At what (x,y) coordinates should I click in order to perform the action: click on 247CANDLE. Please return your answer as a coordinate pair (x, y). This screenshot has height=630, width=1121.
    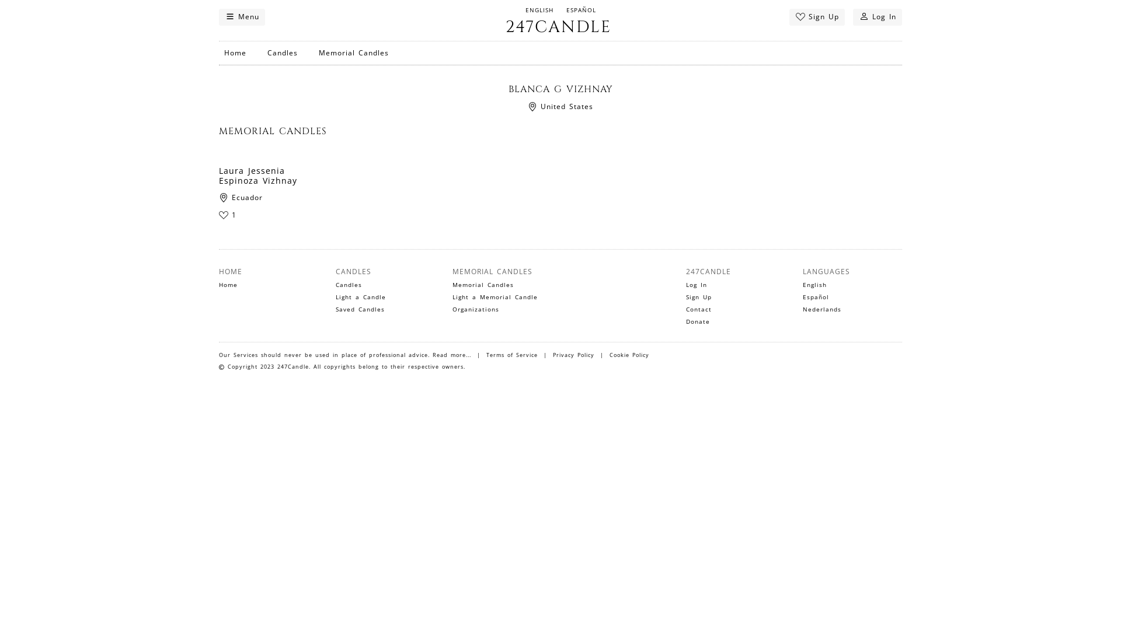
    Looking at the image, I should click on (558, 27).